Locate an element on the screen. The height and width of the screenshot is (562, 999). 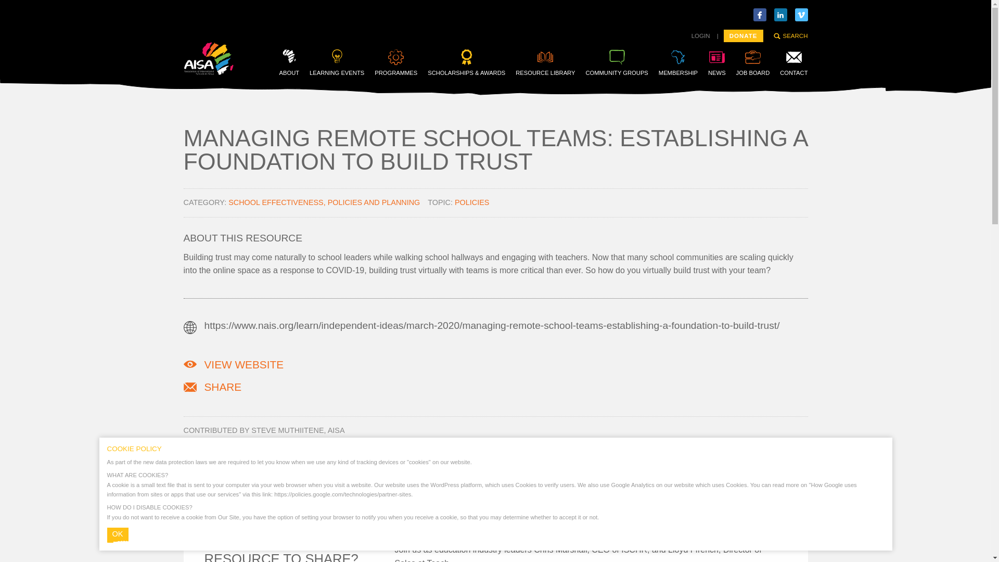
PROGRAMMES is located at coordinates (396, 62).